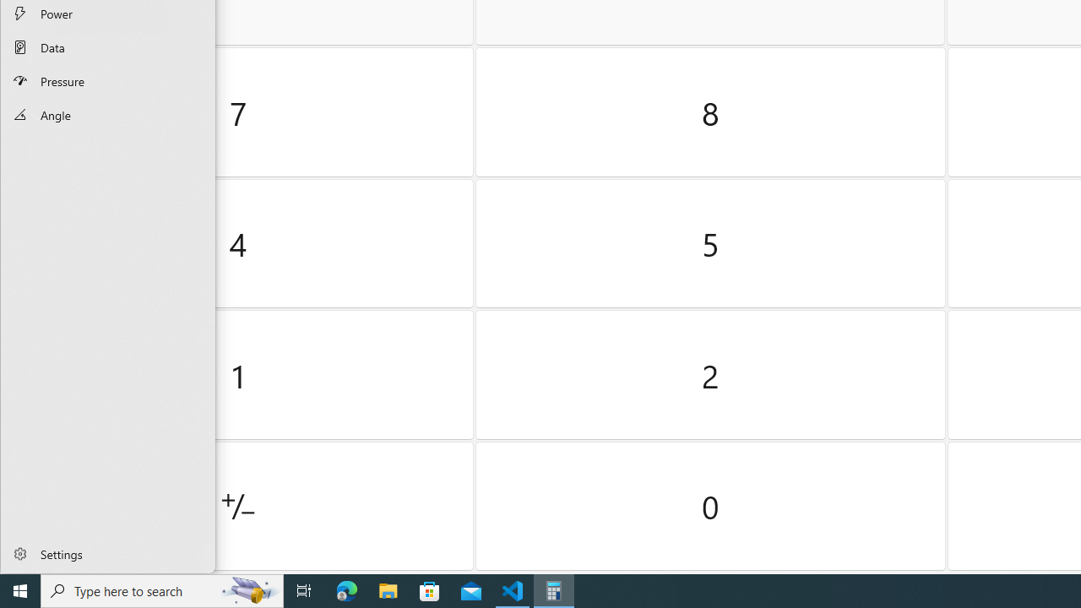  What do you see at coordinates (711, 112) in the screenshot?
I see `Eight` at bounding box center [711, 112].